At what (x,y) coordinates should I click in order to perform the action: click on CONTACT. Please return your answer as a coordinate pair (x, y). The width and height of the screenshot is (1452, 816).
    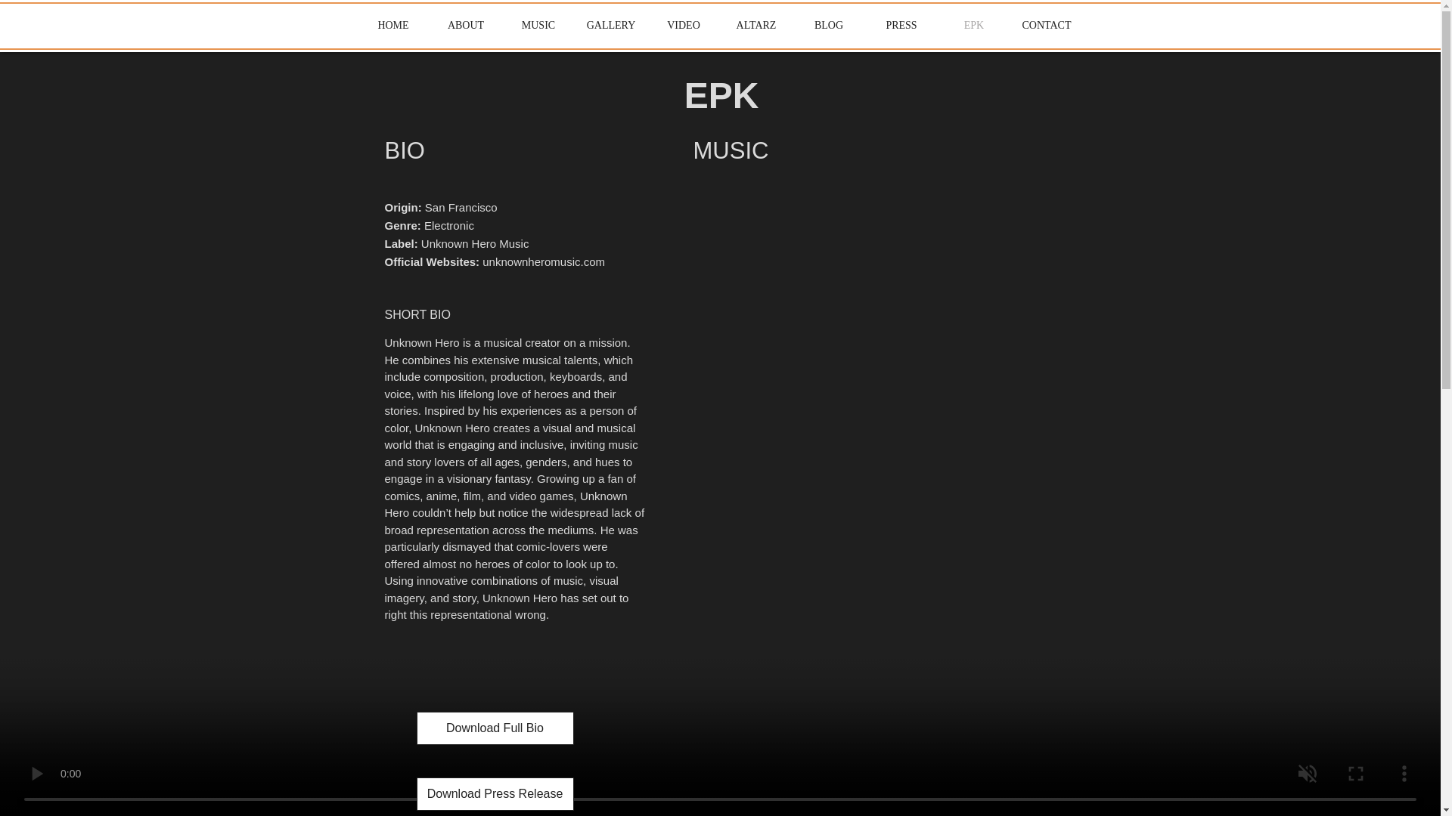
    Looking at the image, I should click on (1047, 26).